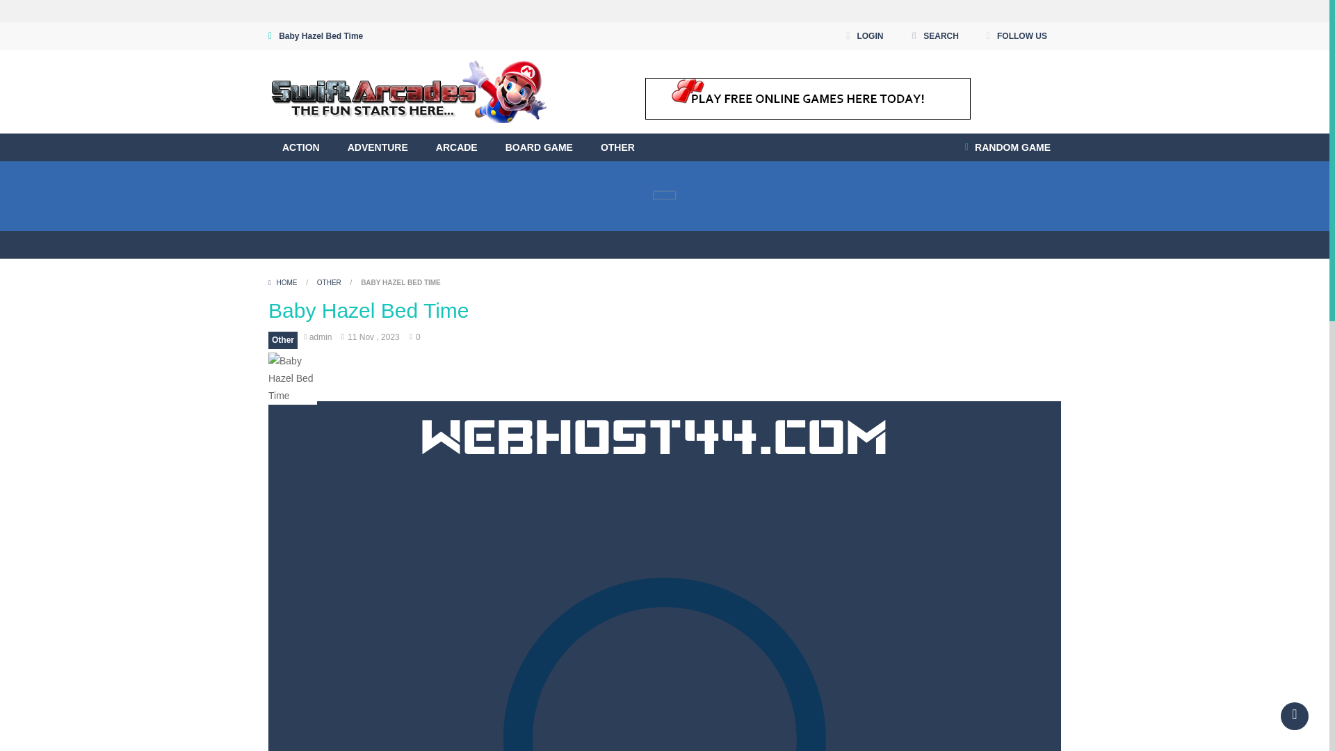  What do you see at coordinates (378, 147) in the screenshot?
I see `ADVENTURE` at bounding box center [378, 147].